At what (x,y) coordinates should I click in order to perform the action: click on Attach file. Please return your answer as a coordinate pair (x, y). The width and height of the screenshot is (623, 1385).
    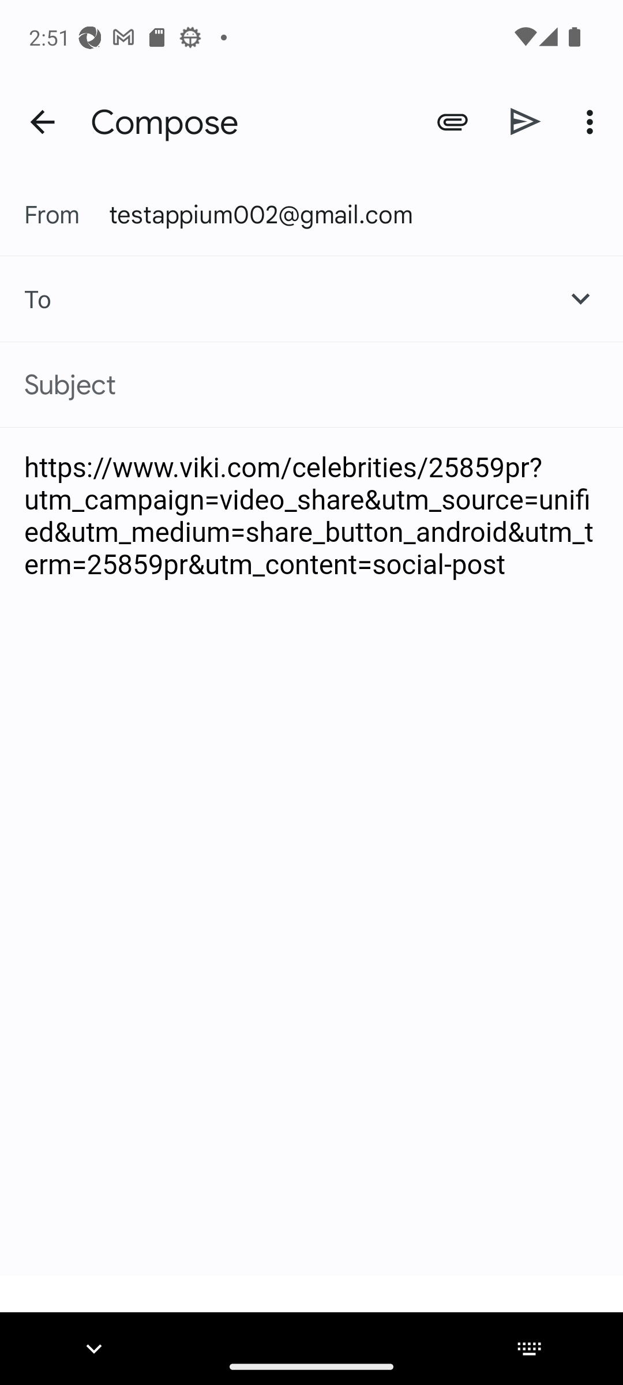
    Looking at the image, I should click on (452, 121).